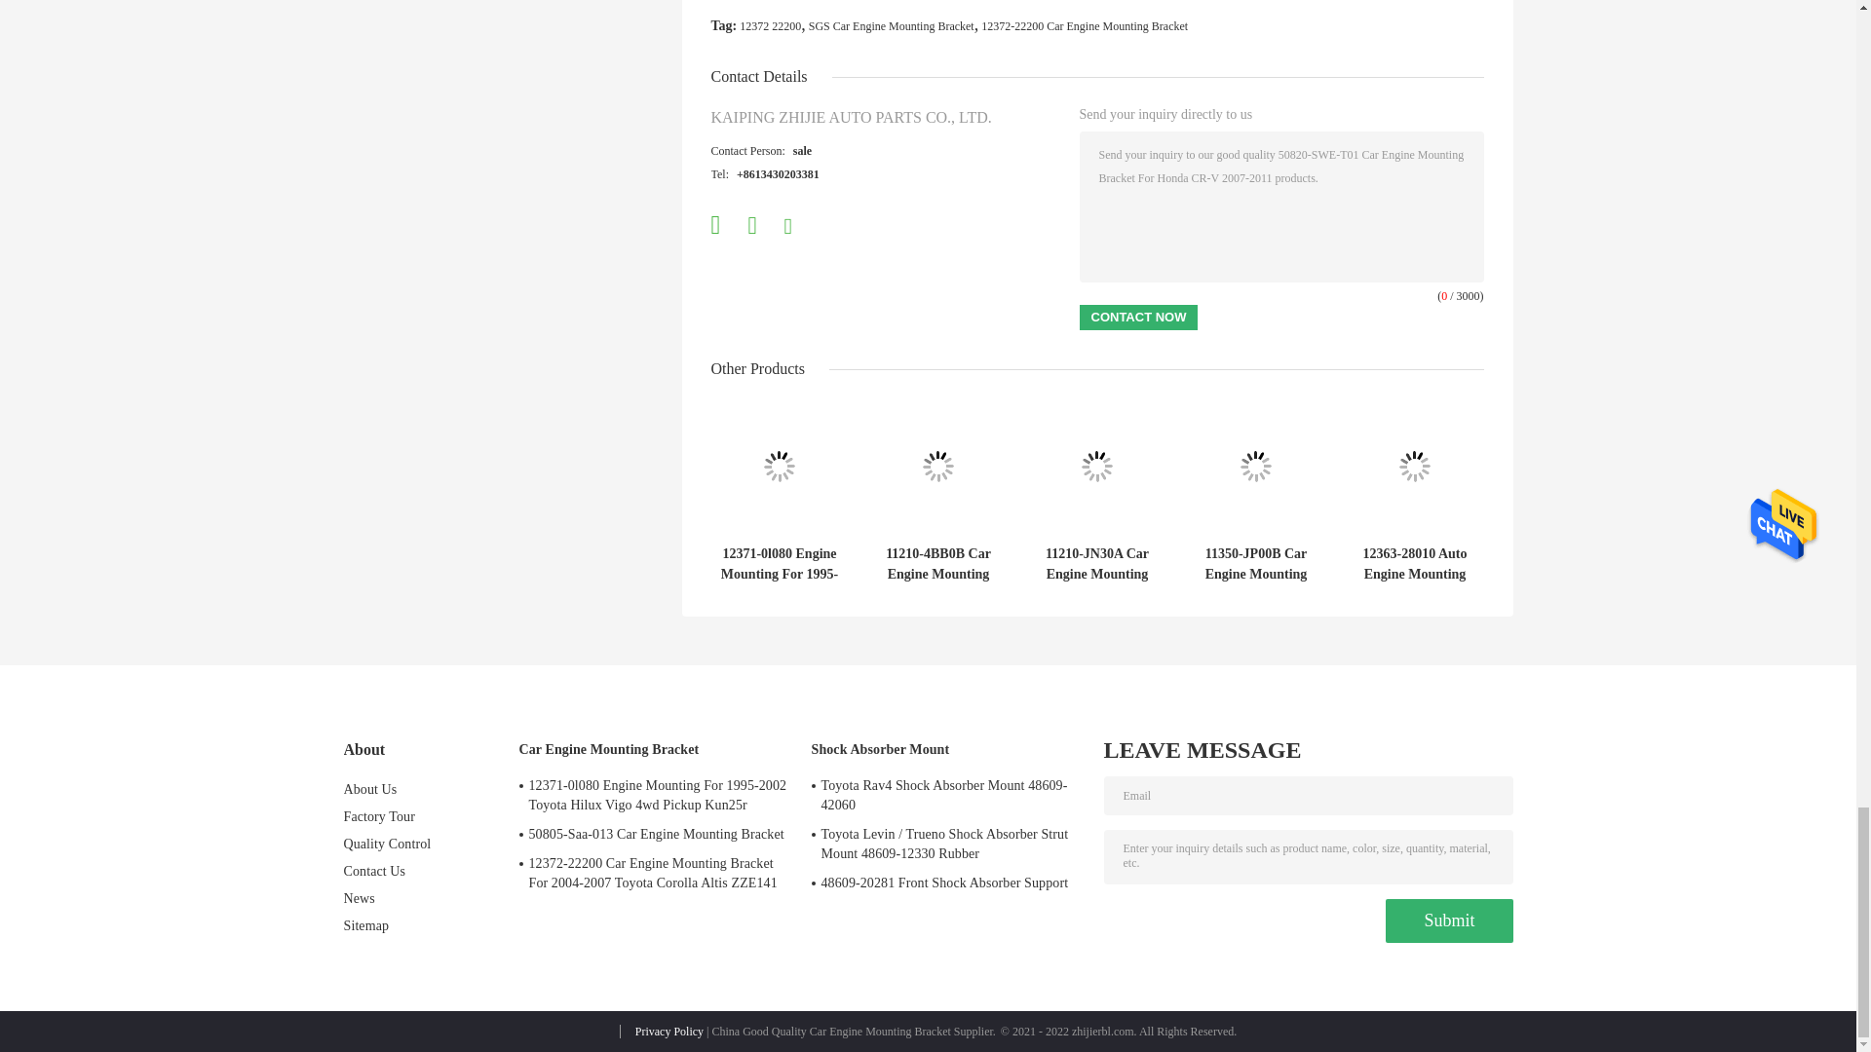  What do you see at coordinates (1138, 318) in the screenshot?
I see `Contact Now` at bounding box center [1138, 318].